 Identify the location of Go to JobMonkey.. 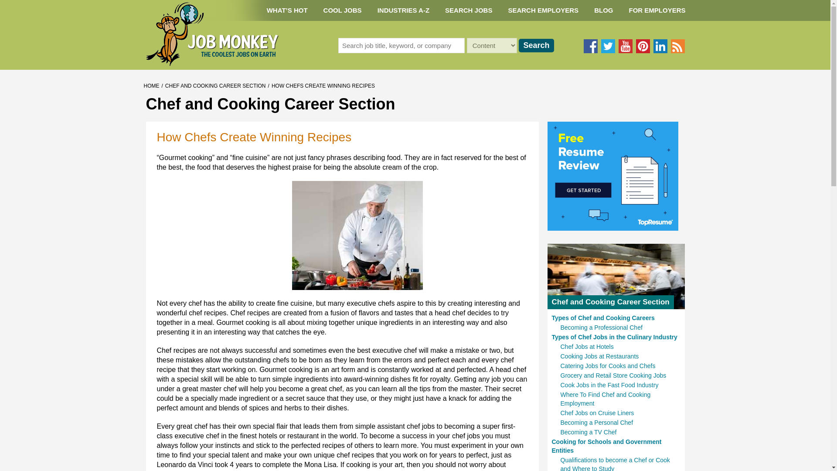
(152, 86).